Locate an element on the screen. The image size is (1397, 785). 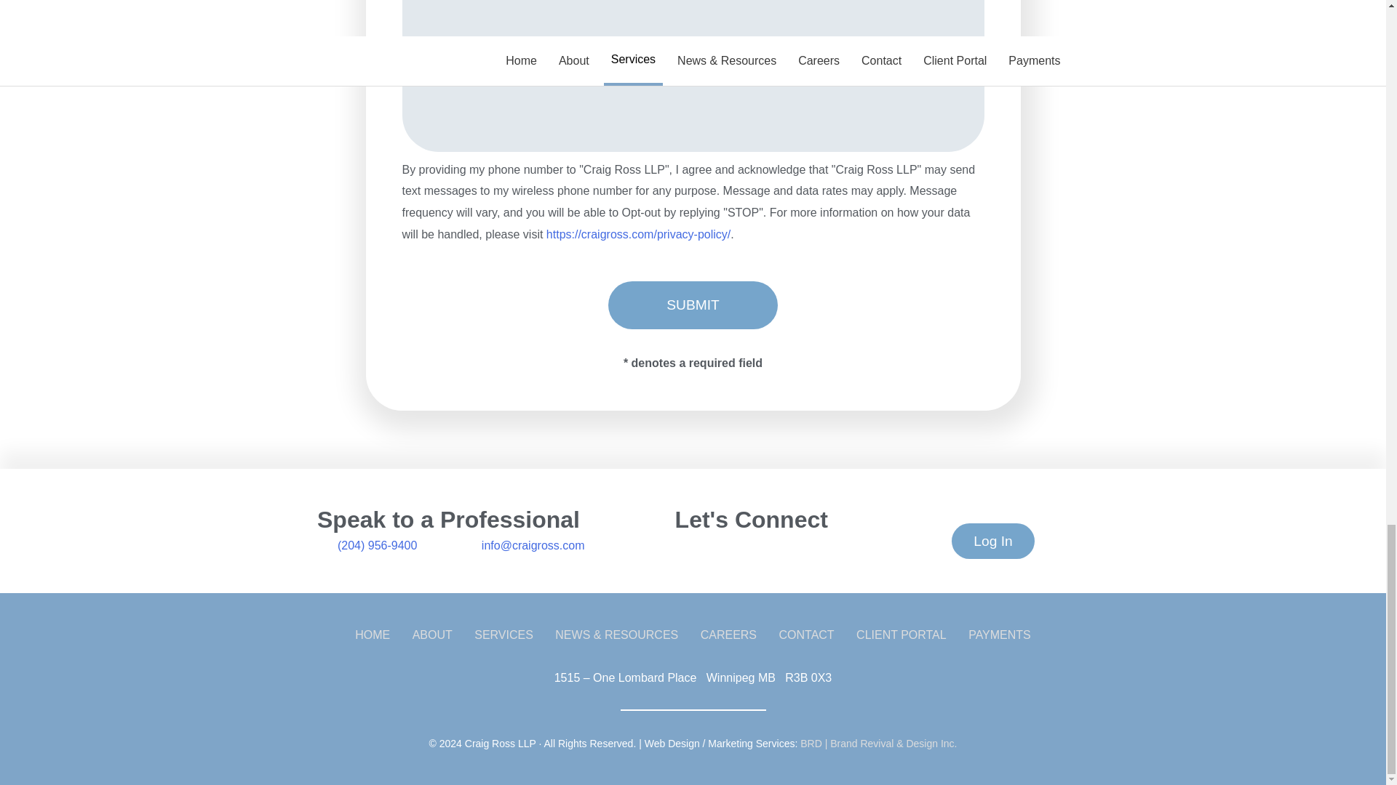
CAREERS is located at coordinates (728, 635).